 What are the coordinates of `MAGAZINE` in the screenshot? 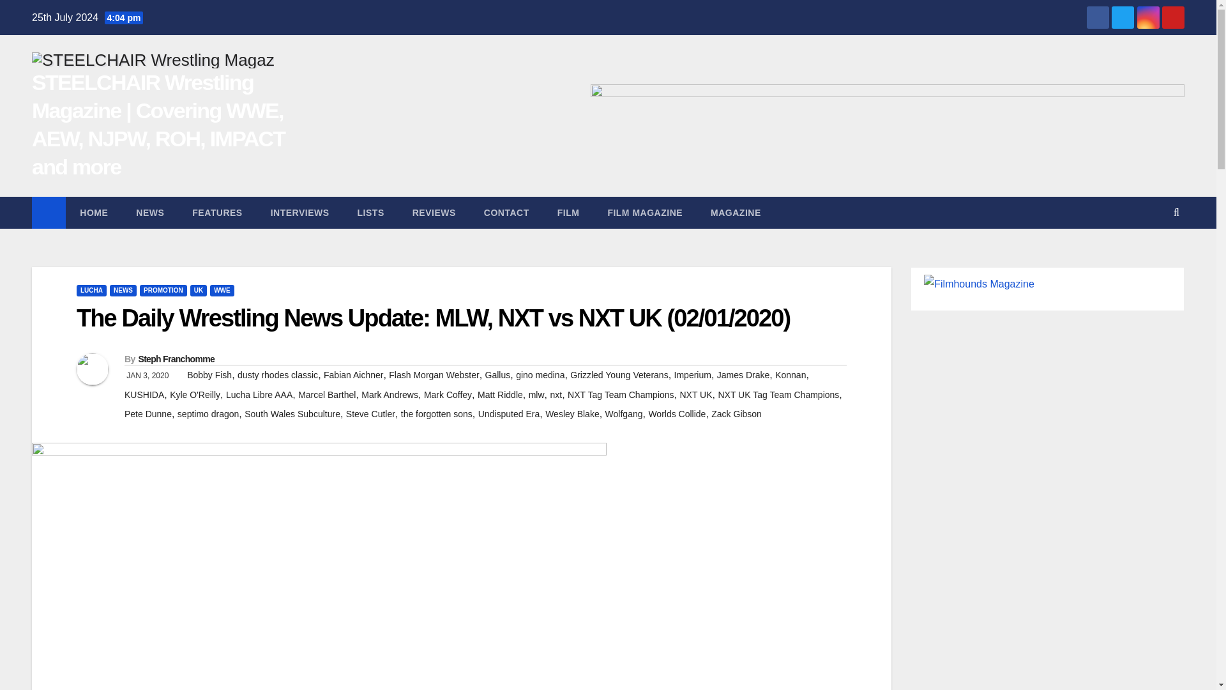 It's located at (736, 212).